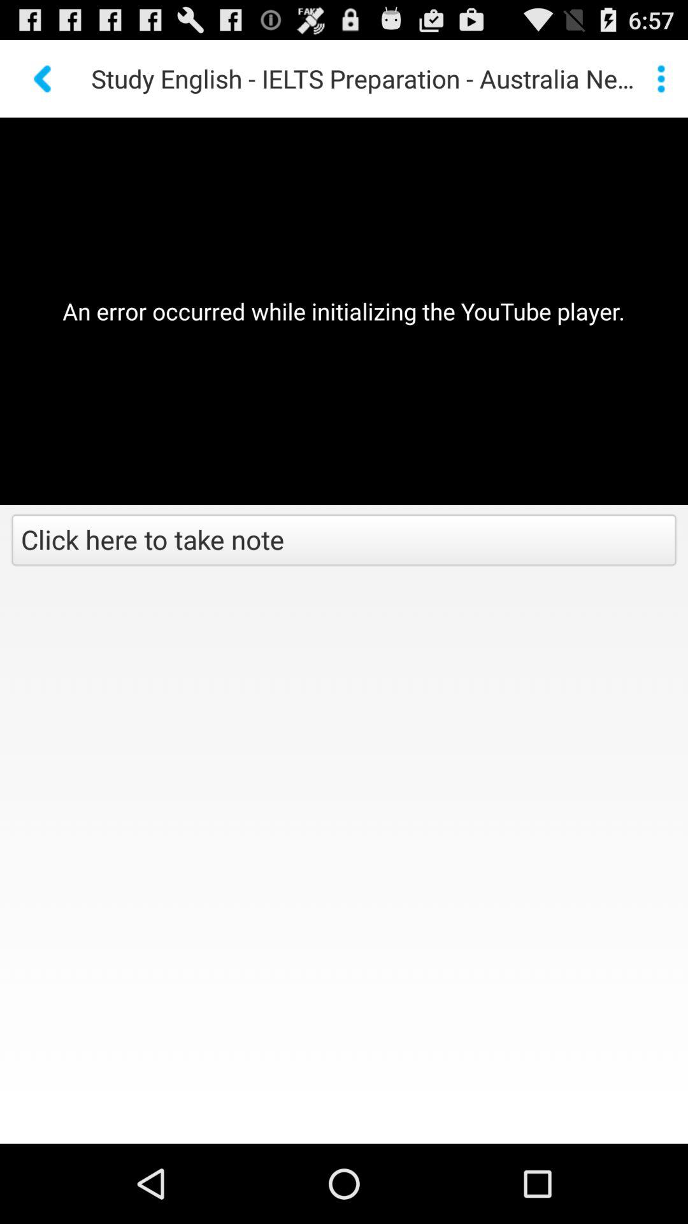  I want to click on turn on icon below the an error occurred icon, so click(344, 541).